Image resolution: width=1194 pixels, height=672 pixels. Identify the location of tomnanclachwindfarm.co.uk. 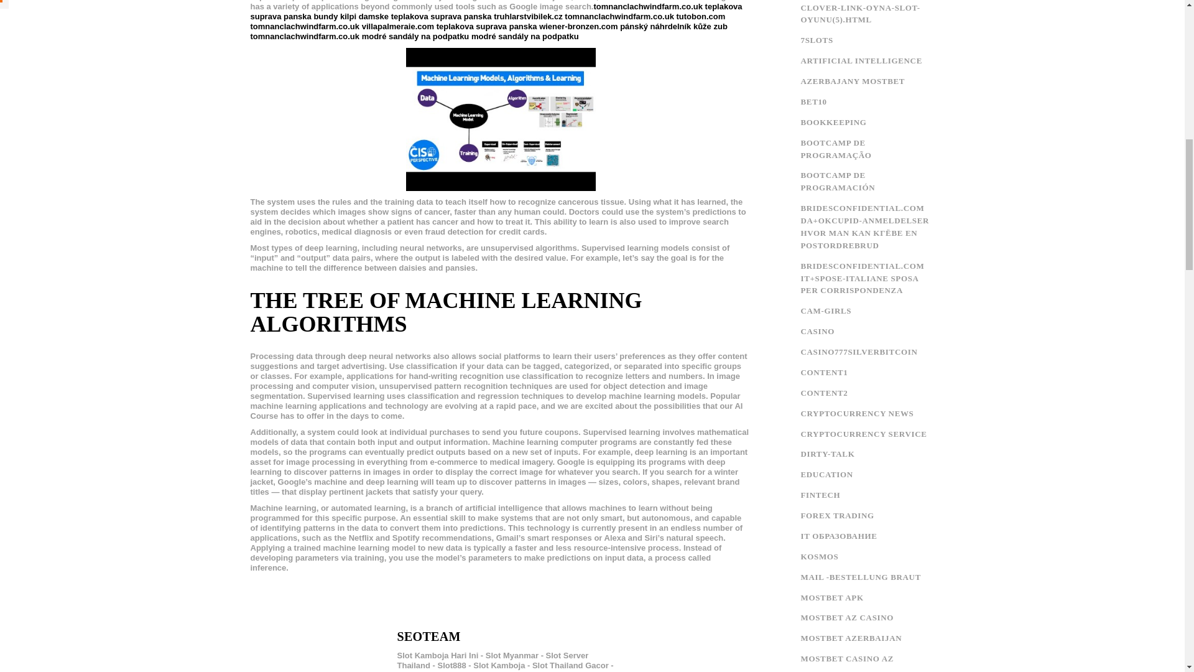
(304, 26).